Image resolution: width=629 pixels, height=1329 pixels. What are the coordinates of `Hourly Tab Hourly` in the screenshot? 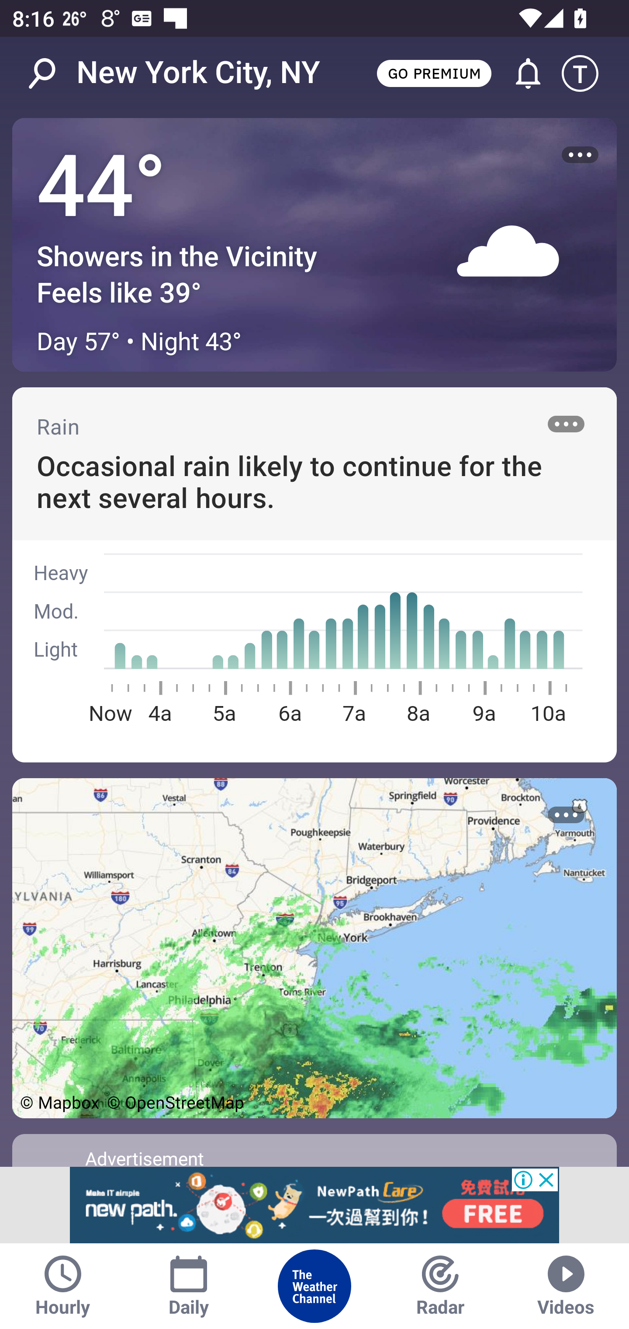 It's located at (63, 1286).